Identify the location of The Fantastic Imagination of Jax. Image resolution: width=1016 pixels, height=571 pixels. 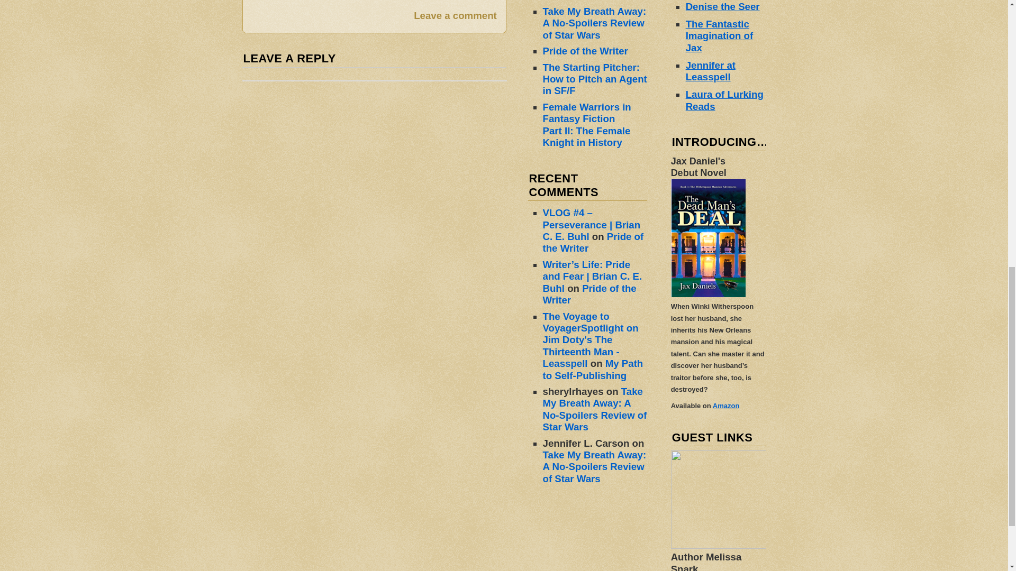
(719, 36).